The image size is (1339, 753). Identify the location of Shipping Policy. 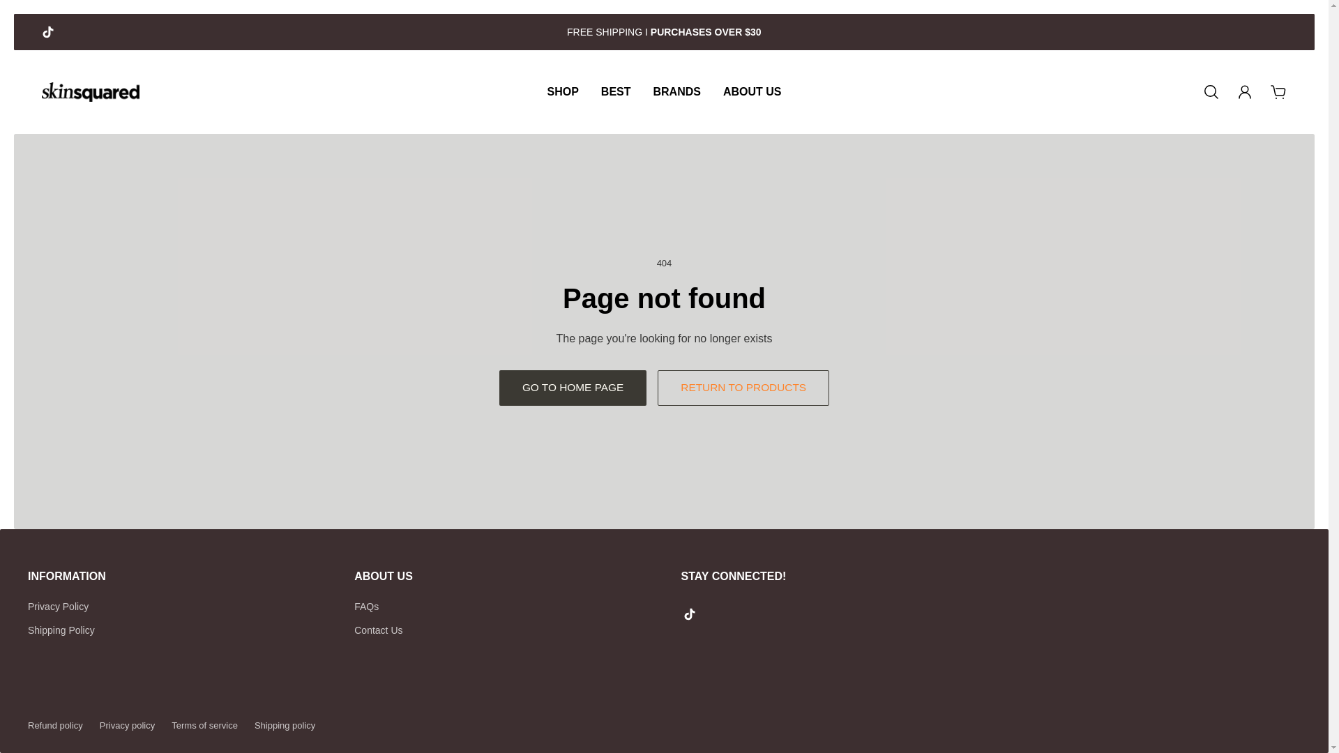
(61, 630).